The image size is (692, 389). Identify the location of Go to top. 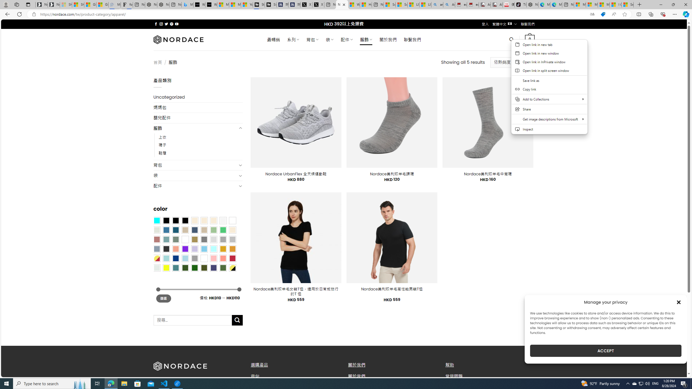
(676, 370).